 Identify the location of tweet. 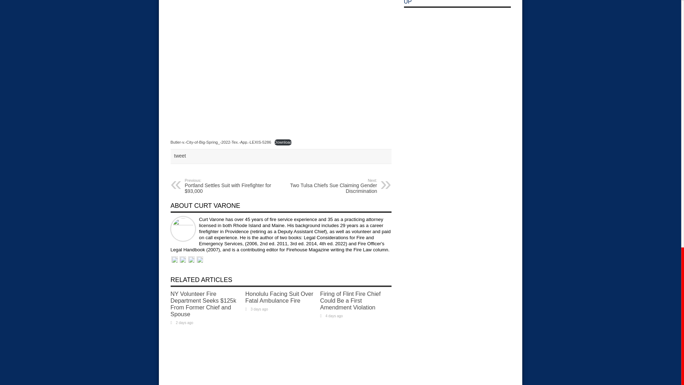
(180, 155).